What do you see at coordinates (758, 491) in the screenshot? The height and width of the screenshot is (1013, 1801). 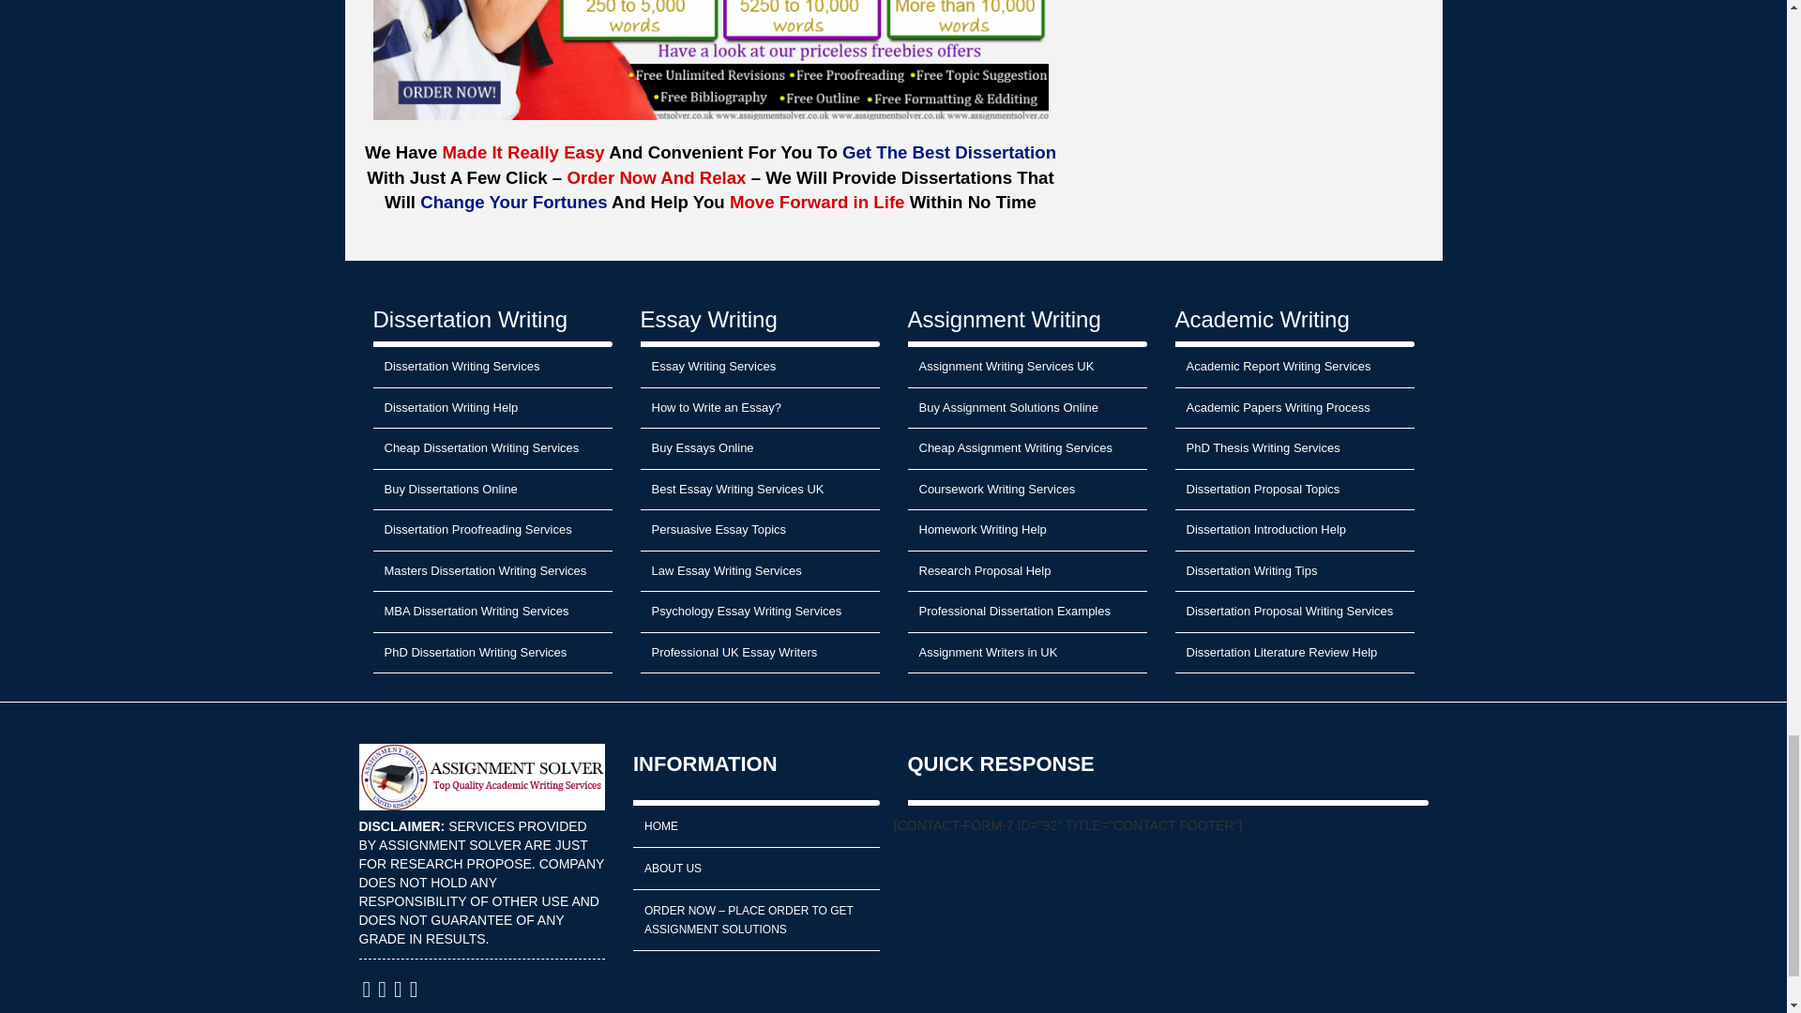 I see `Best Essay Writing Services UK` at bounding box center [758, 491].